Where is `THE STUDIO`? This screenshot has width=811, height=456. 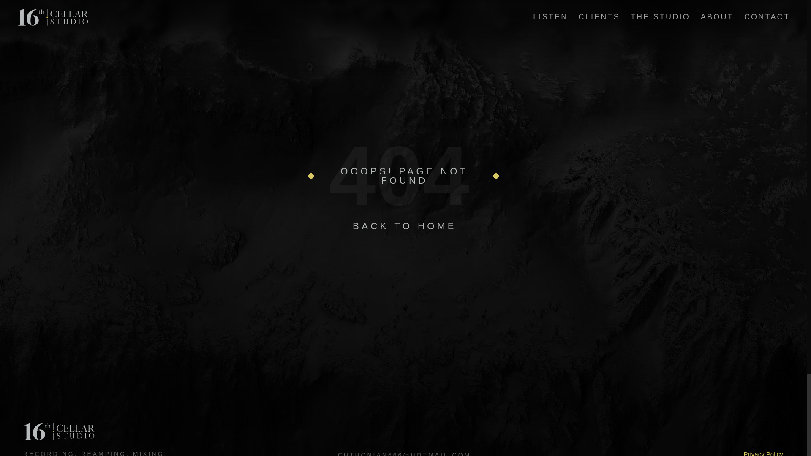 THE STUDIO is located at coordinates (661, 17).